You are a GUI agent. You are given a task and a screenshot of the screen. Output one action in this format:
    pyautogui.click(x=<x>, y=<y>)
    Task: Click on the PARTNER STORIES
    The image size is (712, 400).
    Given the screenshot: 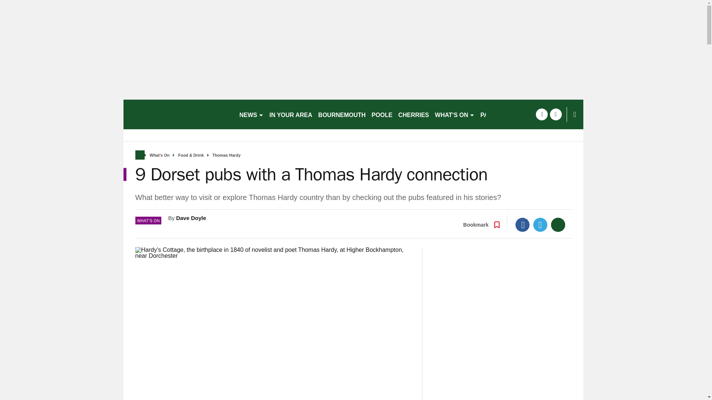 What is the action you would take?
    pyautogui.click(x=509, y=114)
    